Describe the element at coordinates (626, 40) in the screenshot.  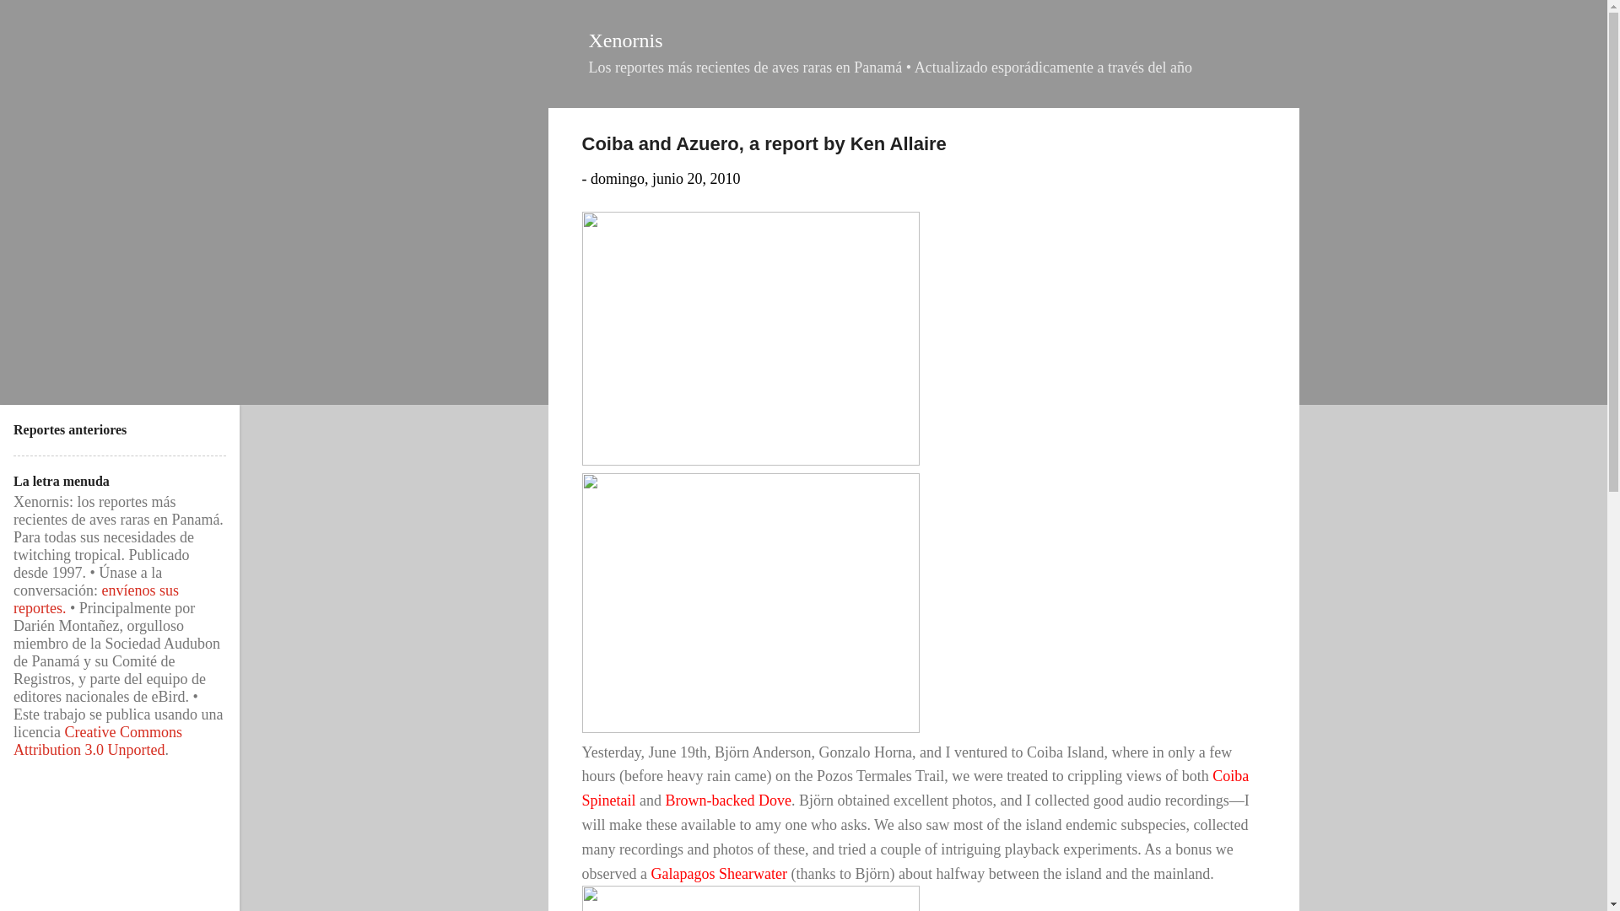
I see `Xenornis` at that location.